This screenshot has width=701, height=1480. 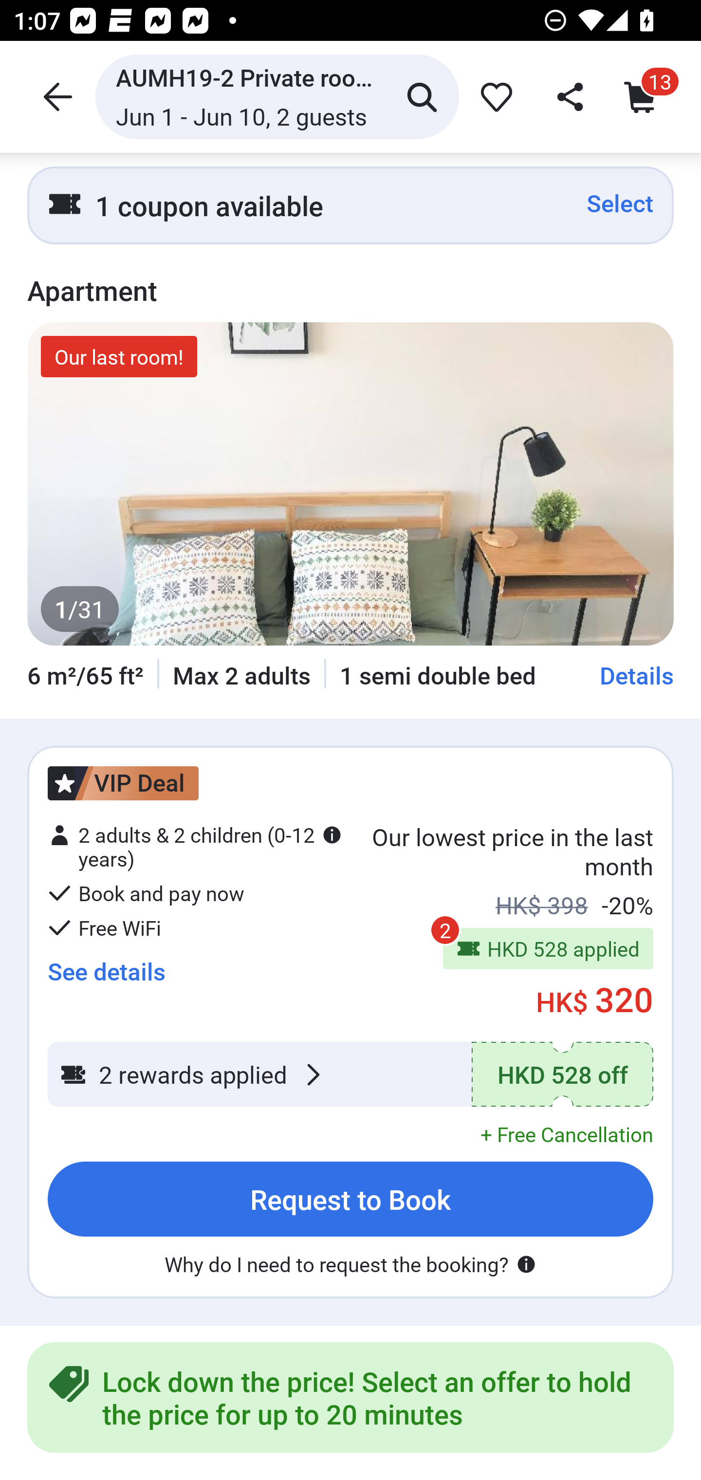 What do you see at coordinates (568, 96) in the screenshot?
I see `share_header_icon` at bounding box center [568, 96].